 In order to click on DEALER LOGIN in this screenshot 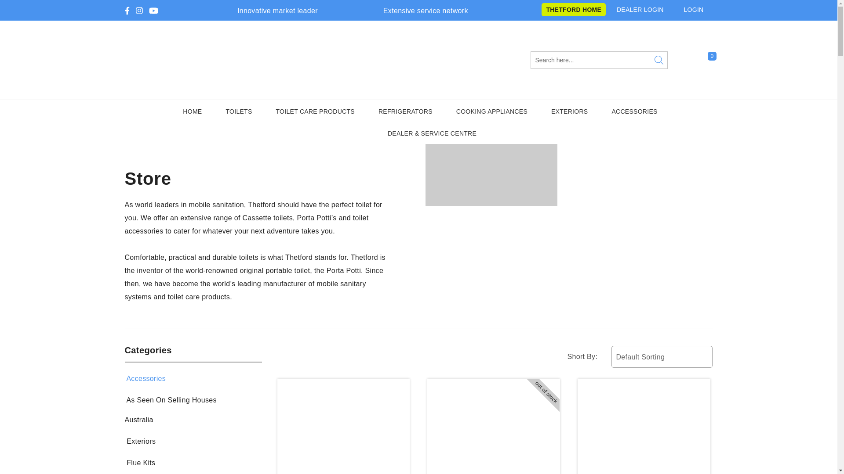, I will do `click(644, 10)`.